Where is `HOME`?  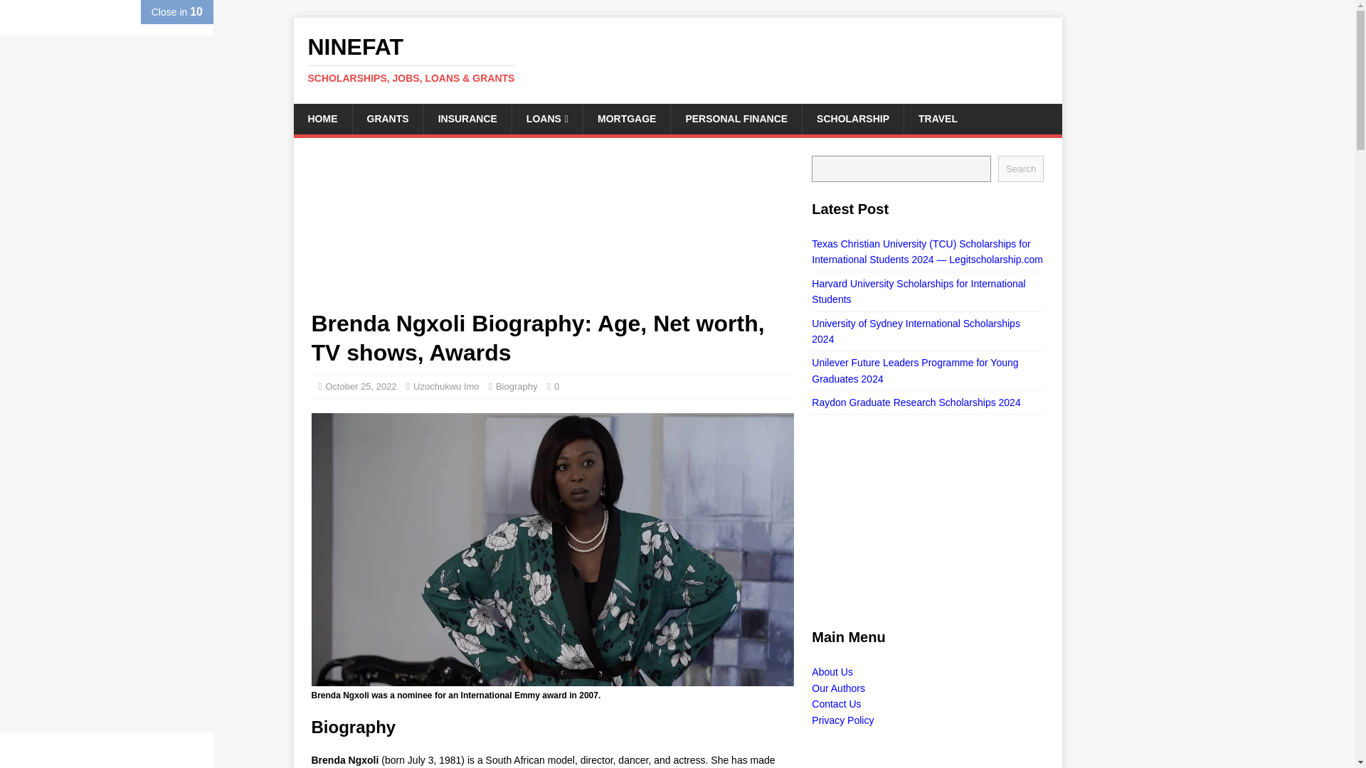 HOME is located at coordinates (322, 118).